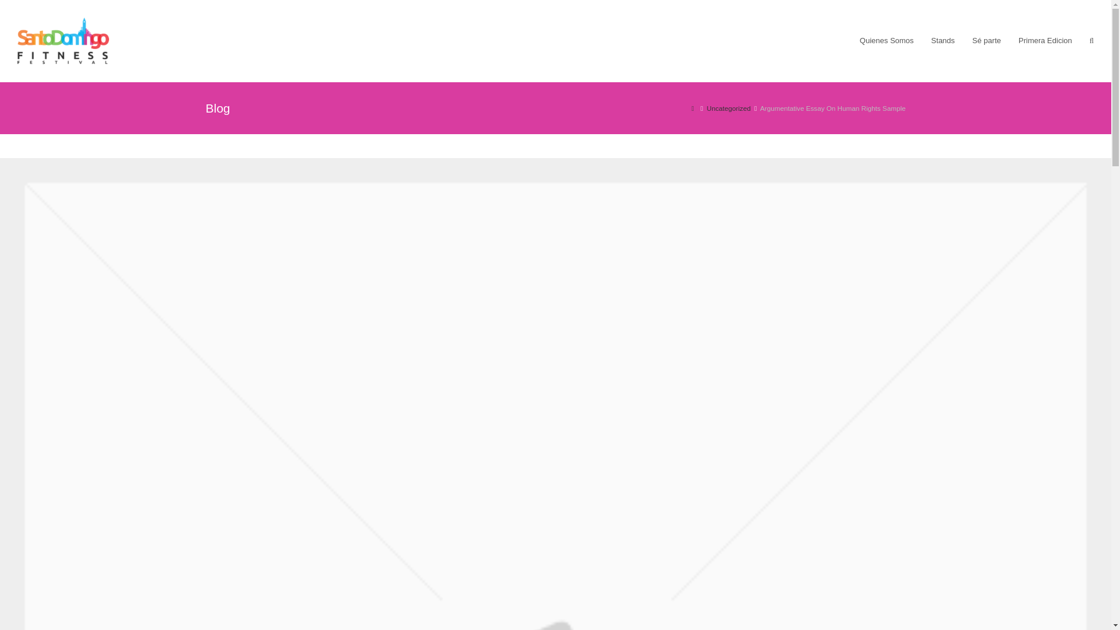 The height and width of the screenshot is (630, 1120). I want to click on Primera Edicion, so click(1045, 41).